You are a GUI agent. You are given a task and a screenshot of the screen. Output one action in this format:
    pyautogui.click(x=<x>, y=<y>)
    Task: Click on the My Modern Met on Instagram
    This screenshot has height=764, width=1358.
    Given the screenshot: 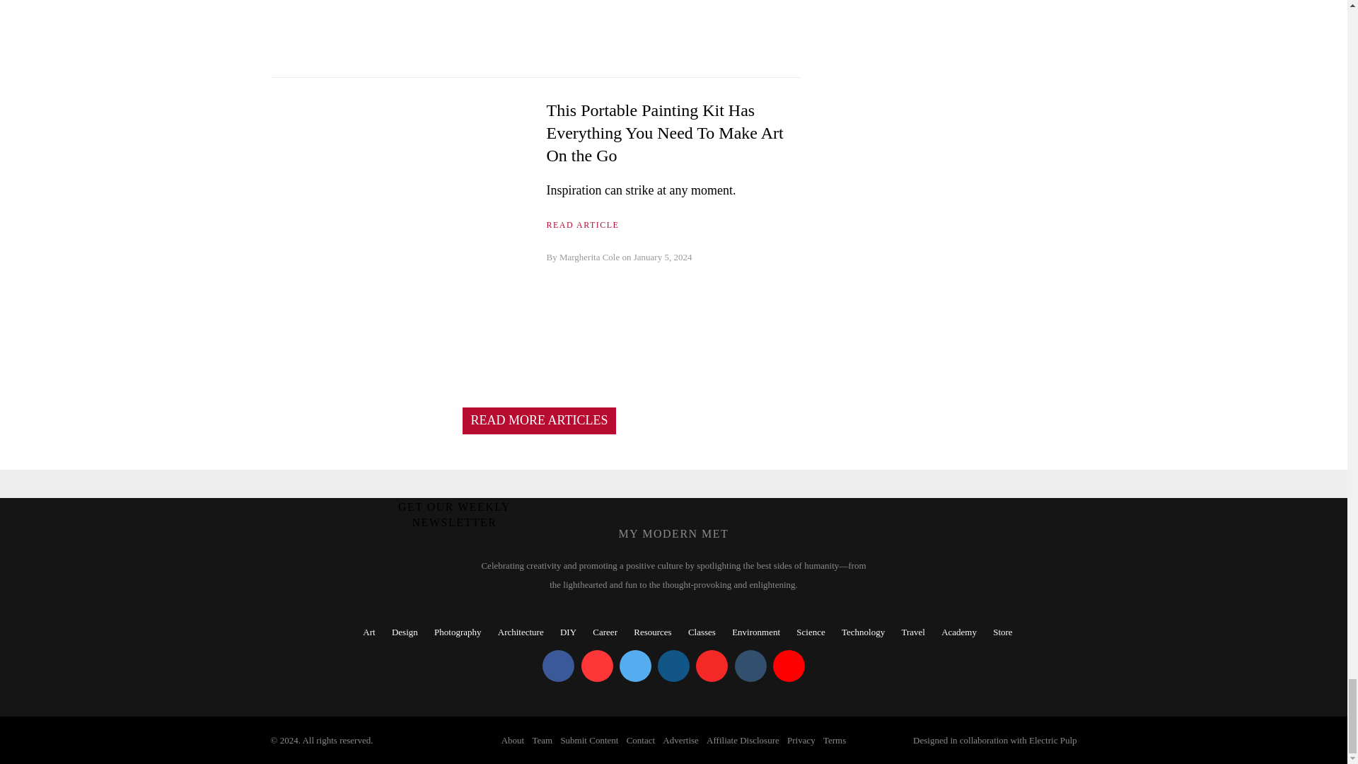 What is the action you would take?
    pyautogui.click(x=673, y=666)
    